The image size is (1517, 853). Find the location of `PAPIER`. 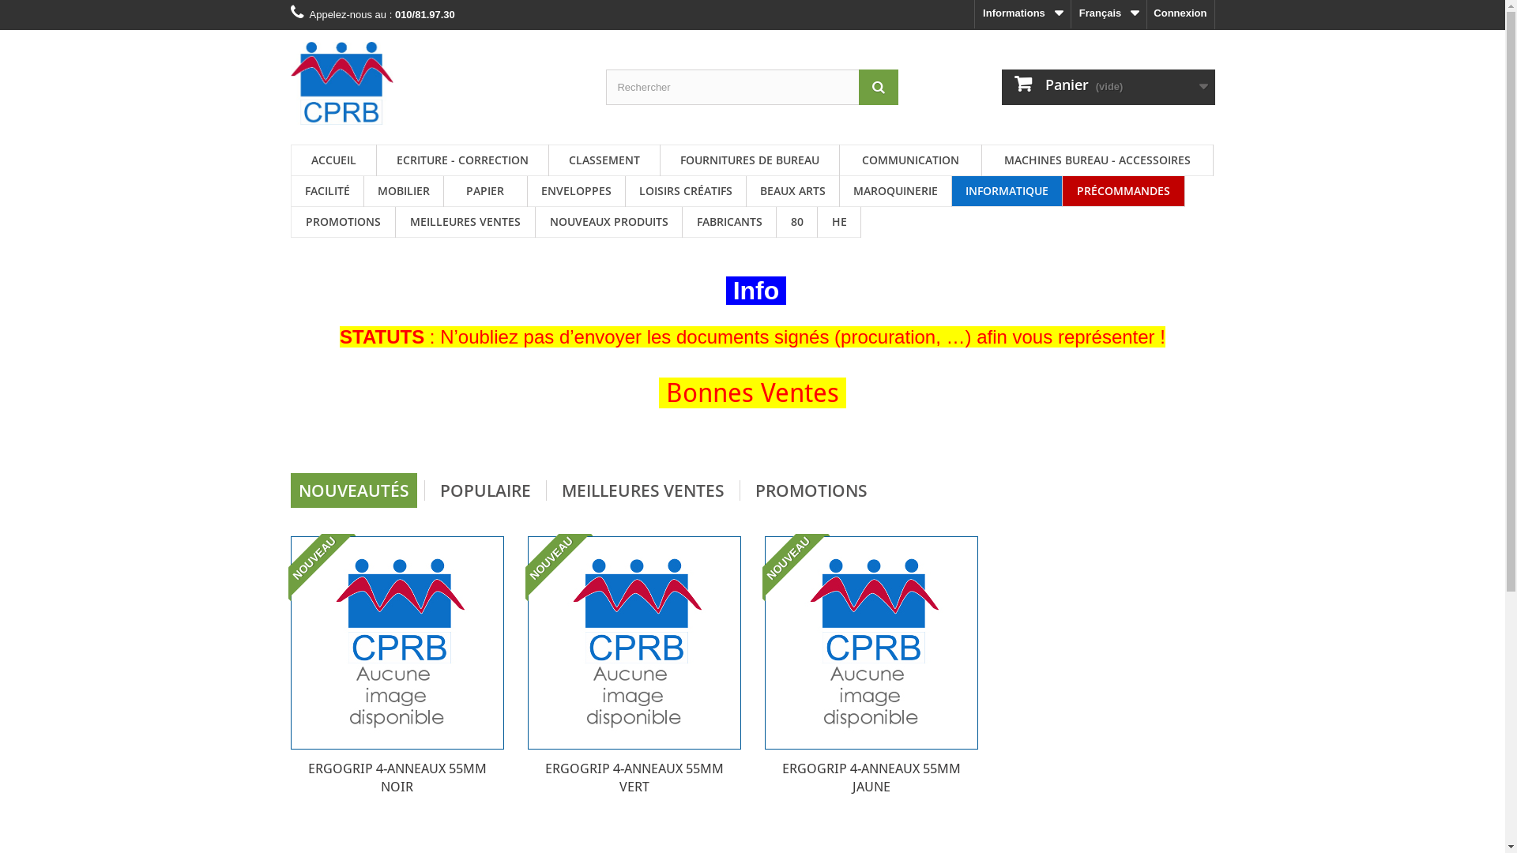

PAPIER is located at coordinates (485, 191).